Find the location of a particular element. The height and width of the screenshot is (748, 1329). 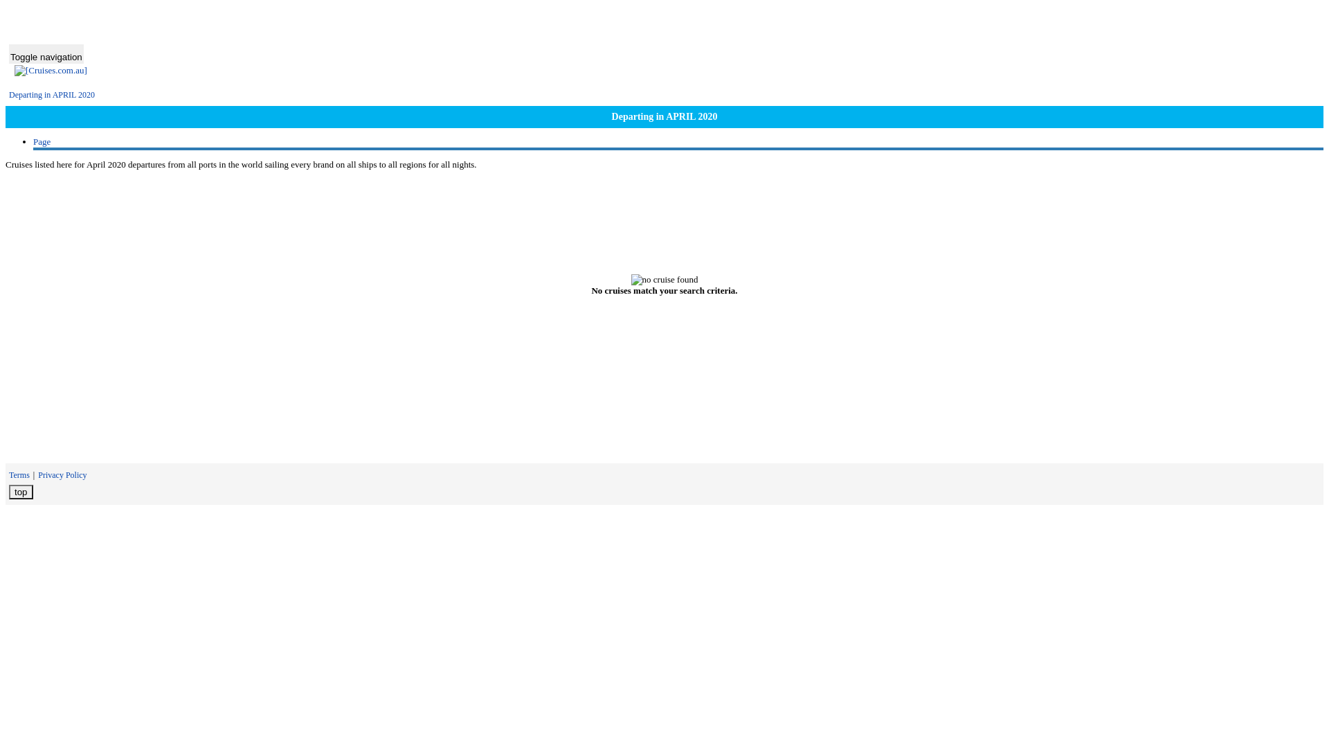

top is located at coordinates (21, 492).